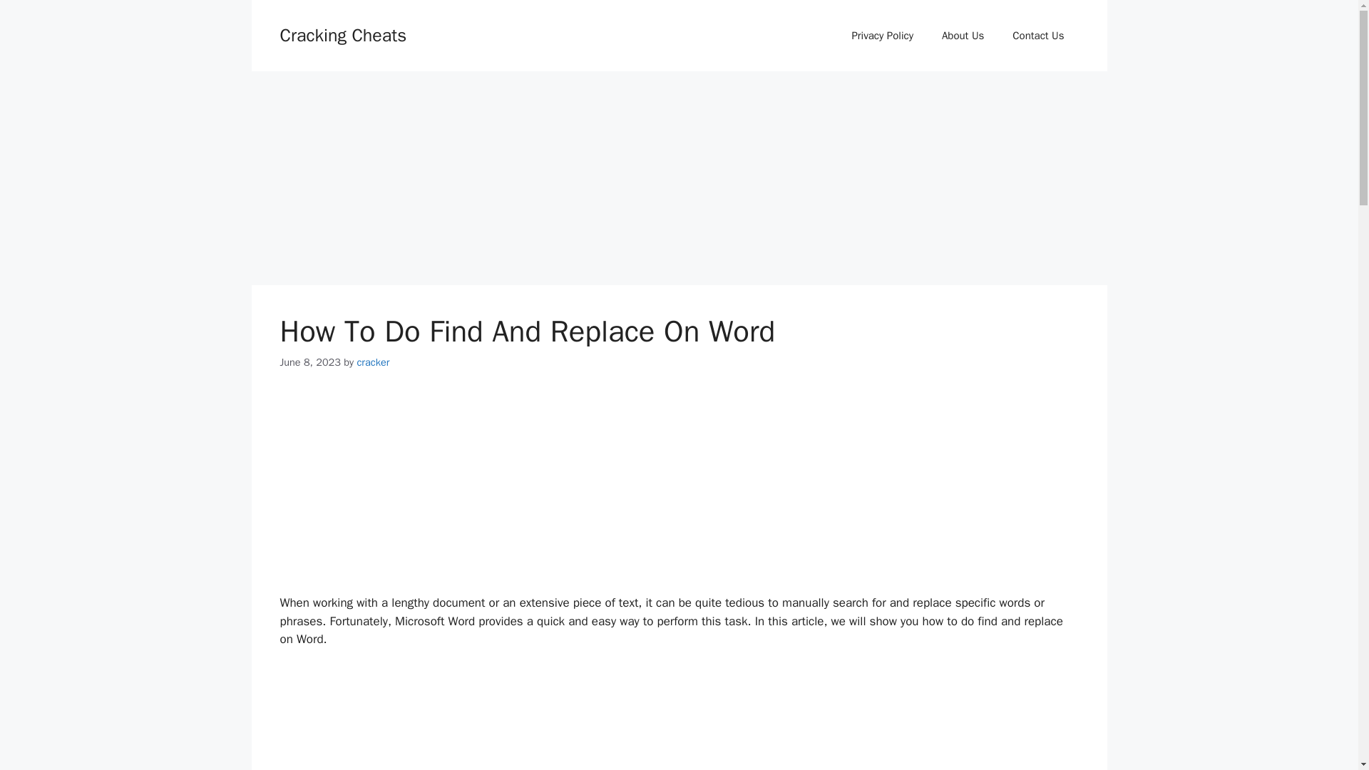  Describe the element at coordinates (342, 34) in the screenshot. I see `Cracking Cheats` at that location.